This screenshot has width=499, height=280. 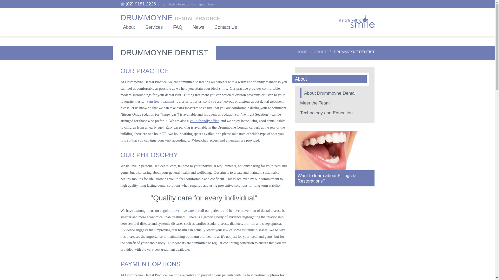 What do you see at coordinates (335, 150) in the screenshot?
I see `Fillings and Restorations - Beautiful White Smile` at bounding box center [335, 150].